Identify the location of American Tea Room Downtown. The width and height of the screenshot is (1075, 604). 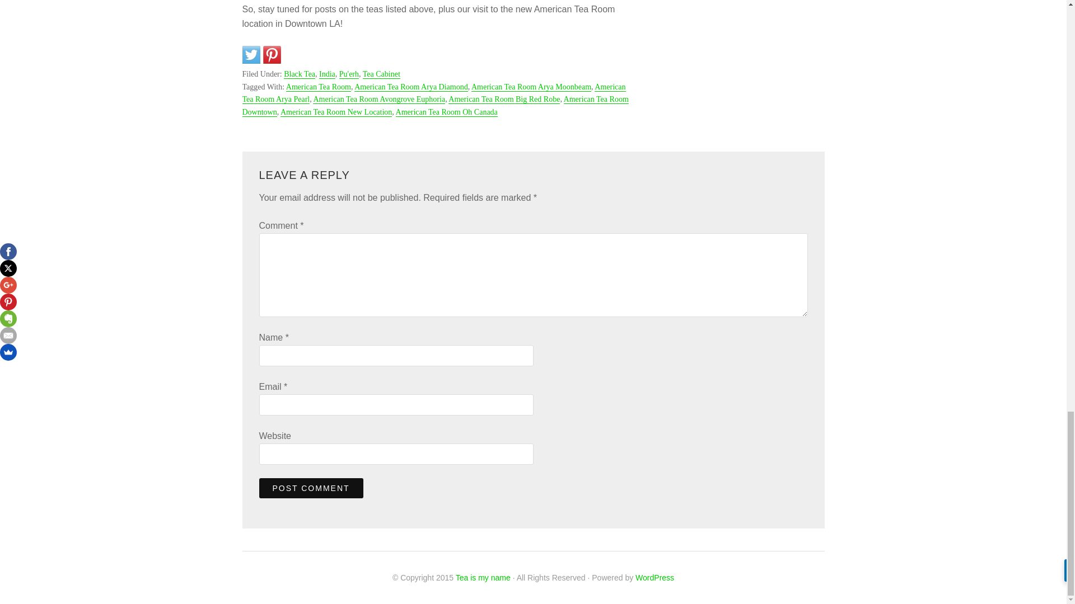
(434, 106).